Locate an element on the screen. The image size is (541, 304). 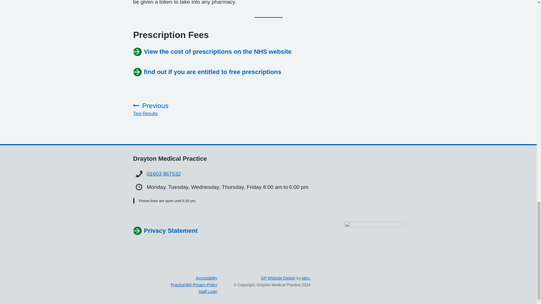
Staff Login is located at coordinates (208, 292).